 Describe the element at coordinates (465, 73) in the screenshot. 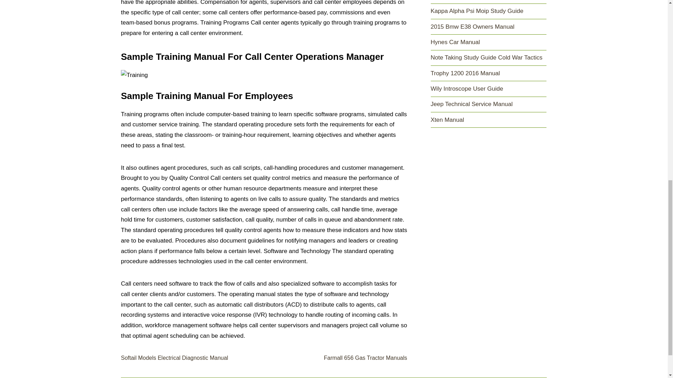

I see `Trophy 1200 2016 Manual` at that location.